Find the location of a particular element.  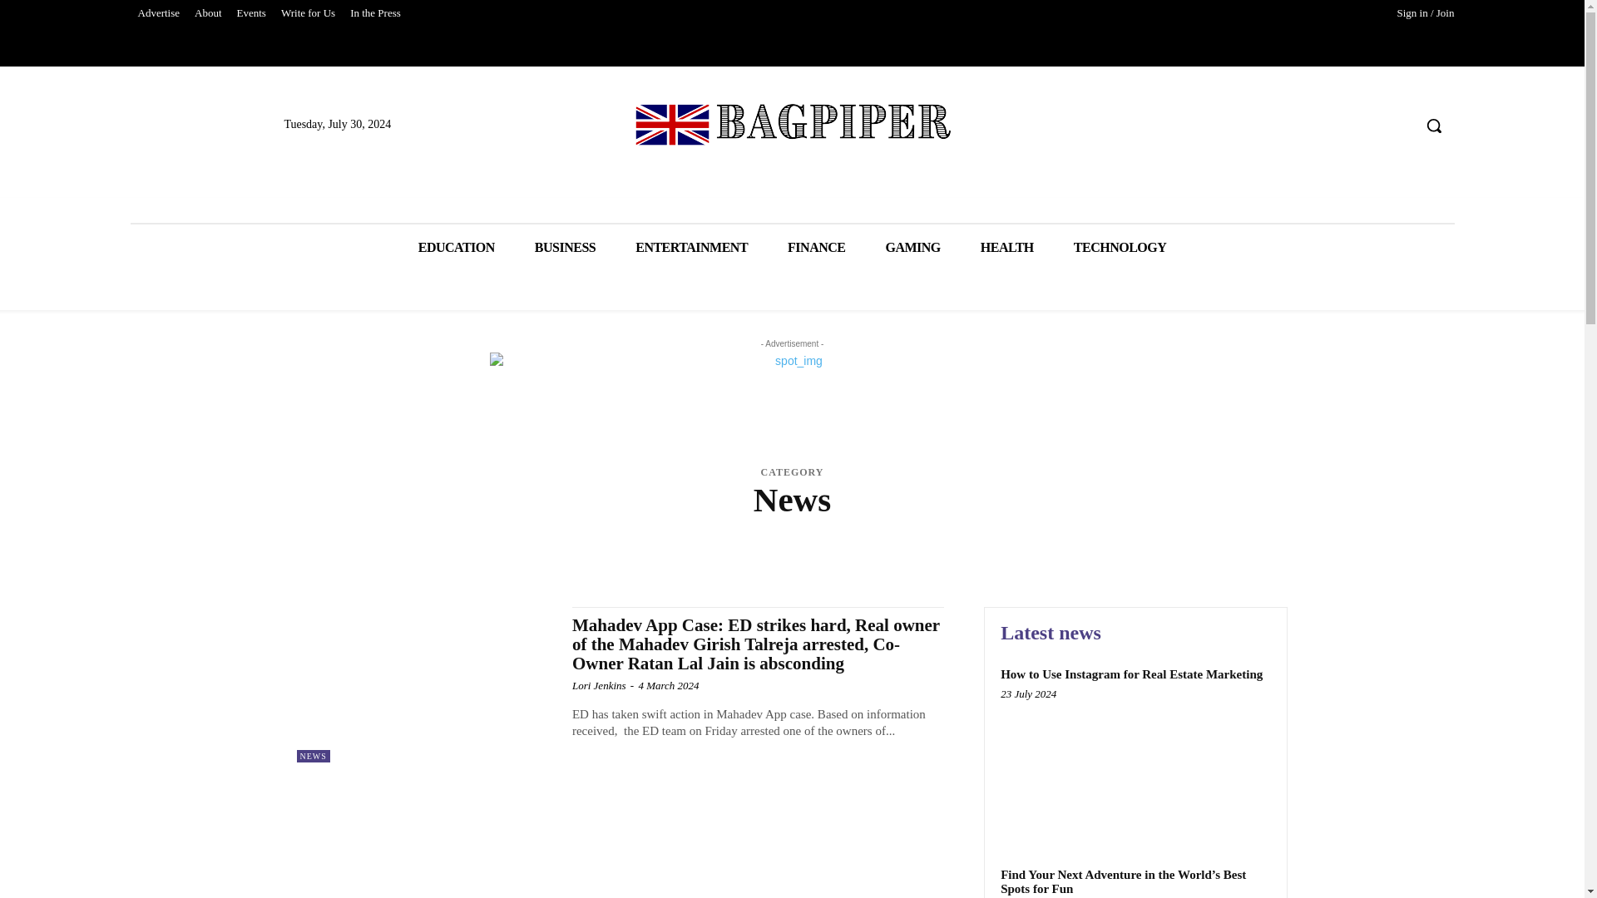

EDUCATION is located at coordinates (456, 248).